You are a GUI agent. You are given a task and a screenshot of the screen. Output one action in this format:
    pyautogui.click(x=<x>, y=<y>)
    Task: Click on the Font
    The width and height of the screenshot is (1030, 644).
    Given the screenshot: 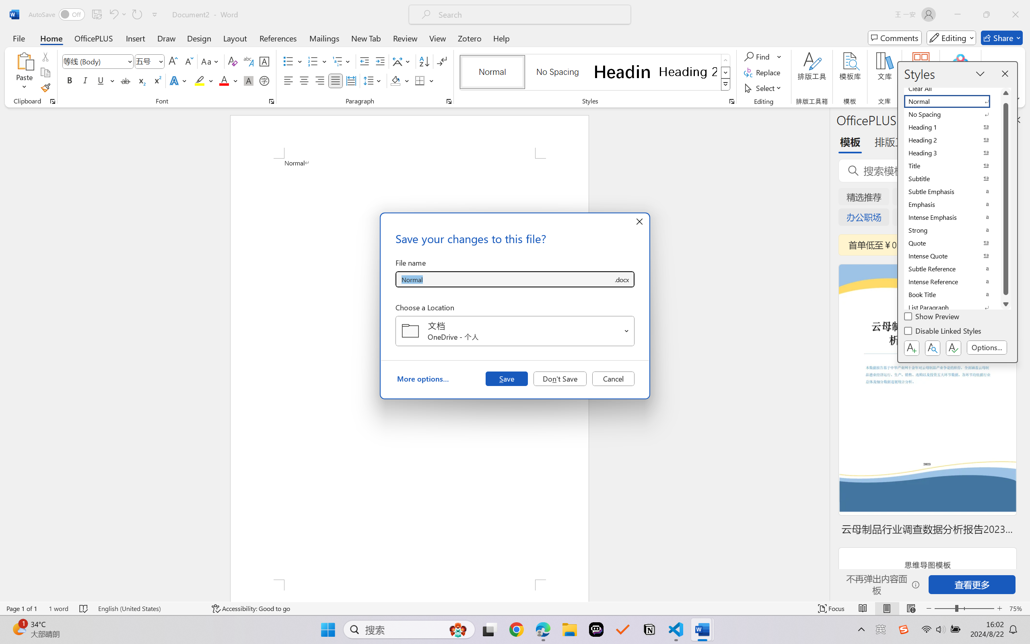 What is the action you would take?
    pyautogui.click(x=94, y=61)
    